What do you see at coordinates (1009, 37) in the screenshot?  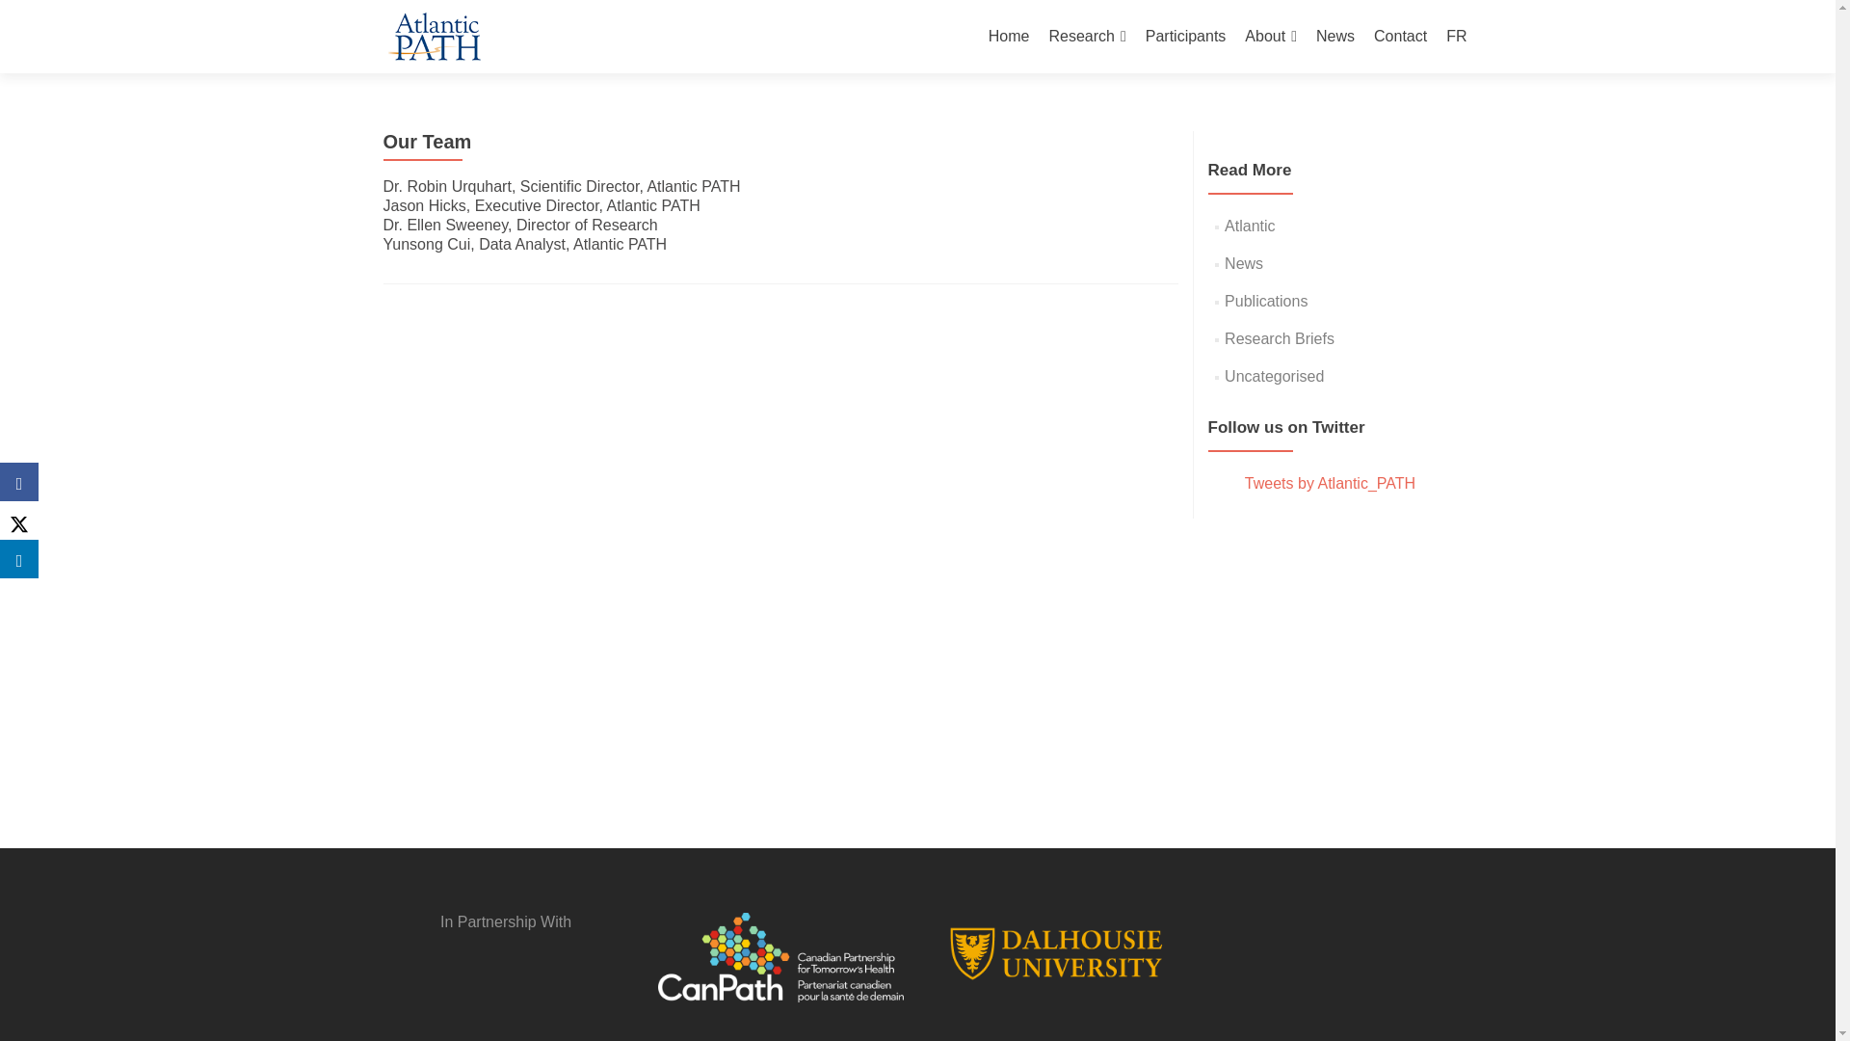 I see `Home` at bounding box center [1009, 37].